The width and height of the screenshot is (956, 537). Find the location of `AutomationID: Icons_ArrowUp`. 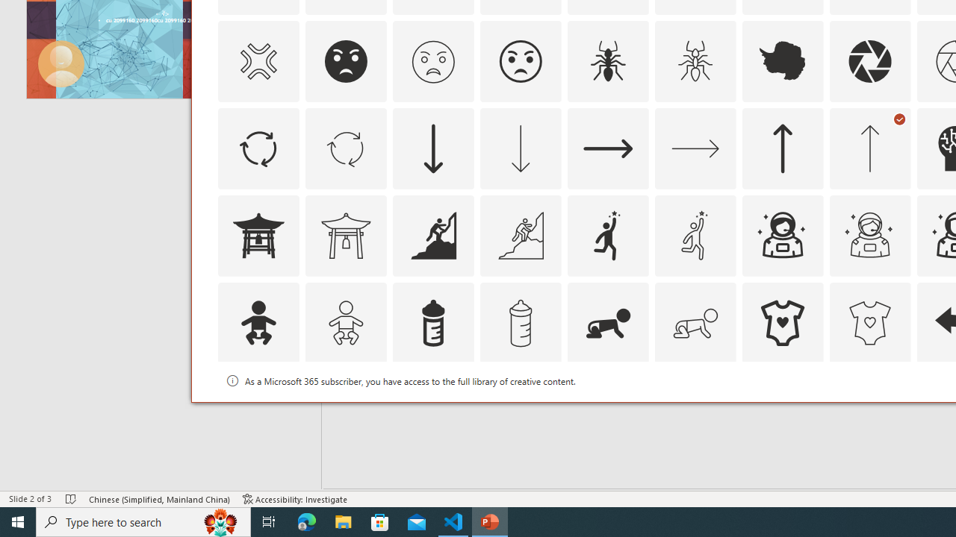

AutomationID: Icons_ArrowUp is located at coordinates (783, 148).